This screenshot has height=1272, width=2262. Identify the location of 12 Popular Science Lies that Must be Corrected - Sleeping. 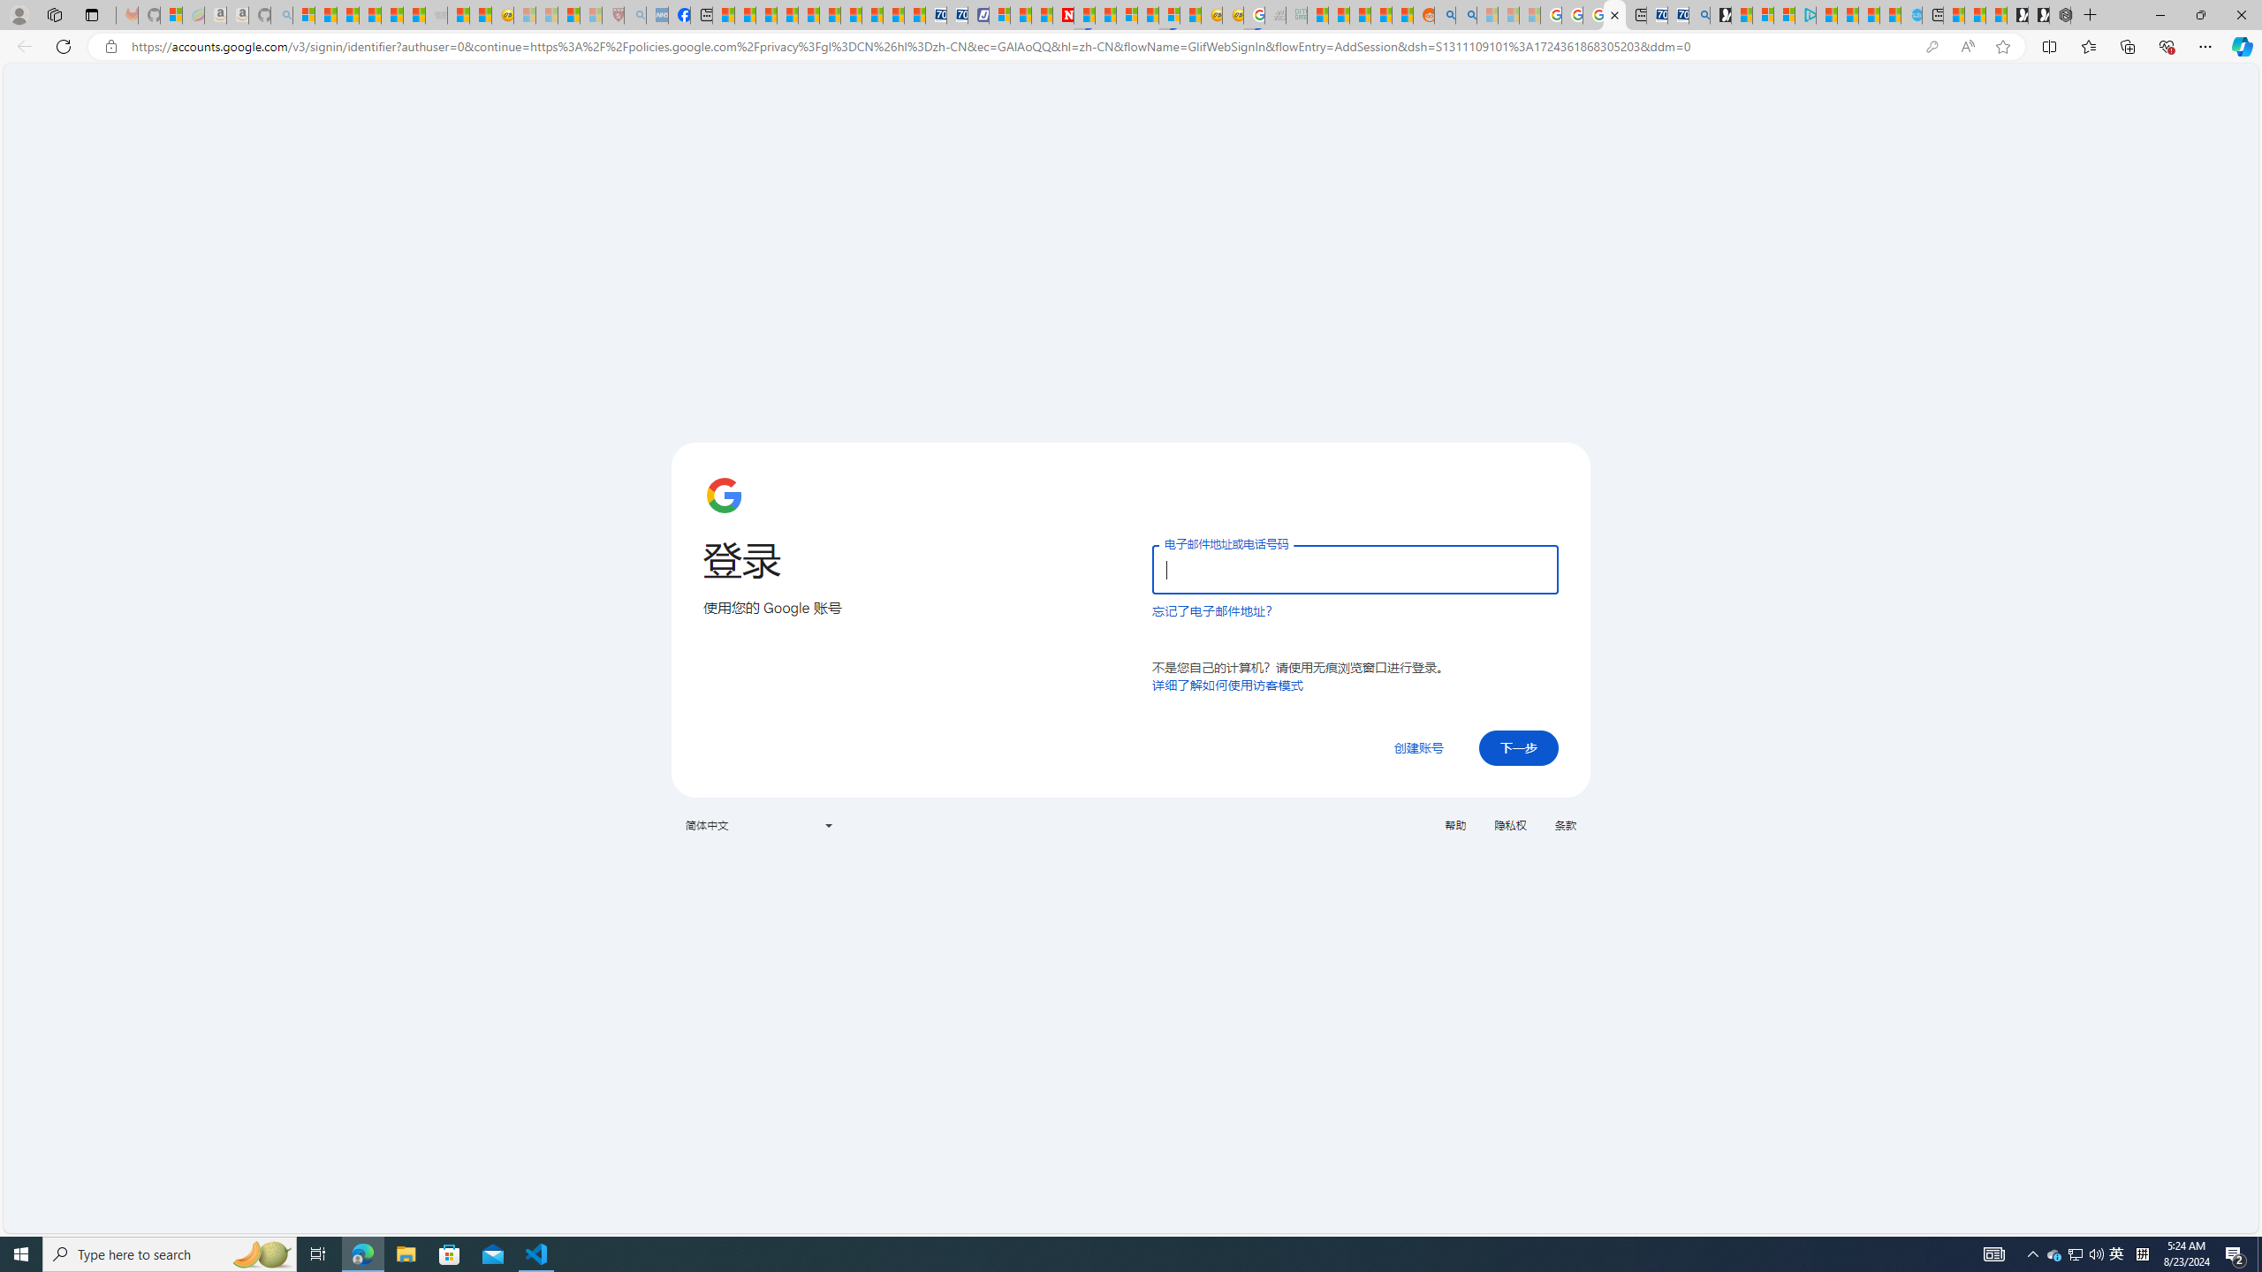
(591, 15).